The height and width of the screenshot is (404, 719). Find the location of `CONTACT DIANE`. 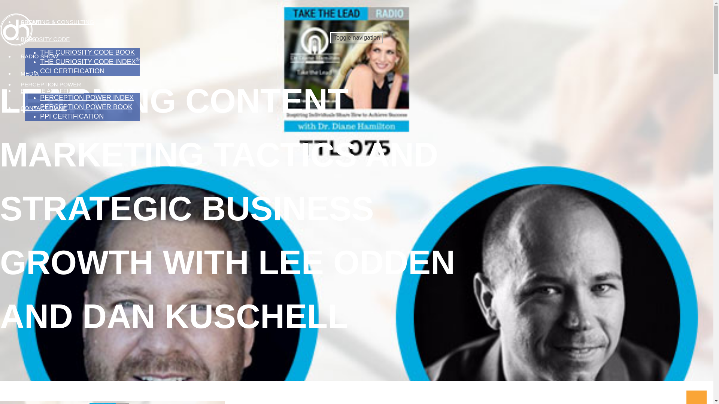

CONTACT DIANE is located at coordinates (43, 108).